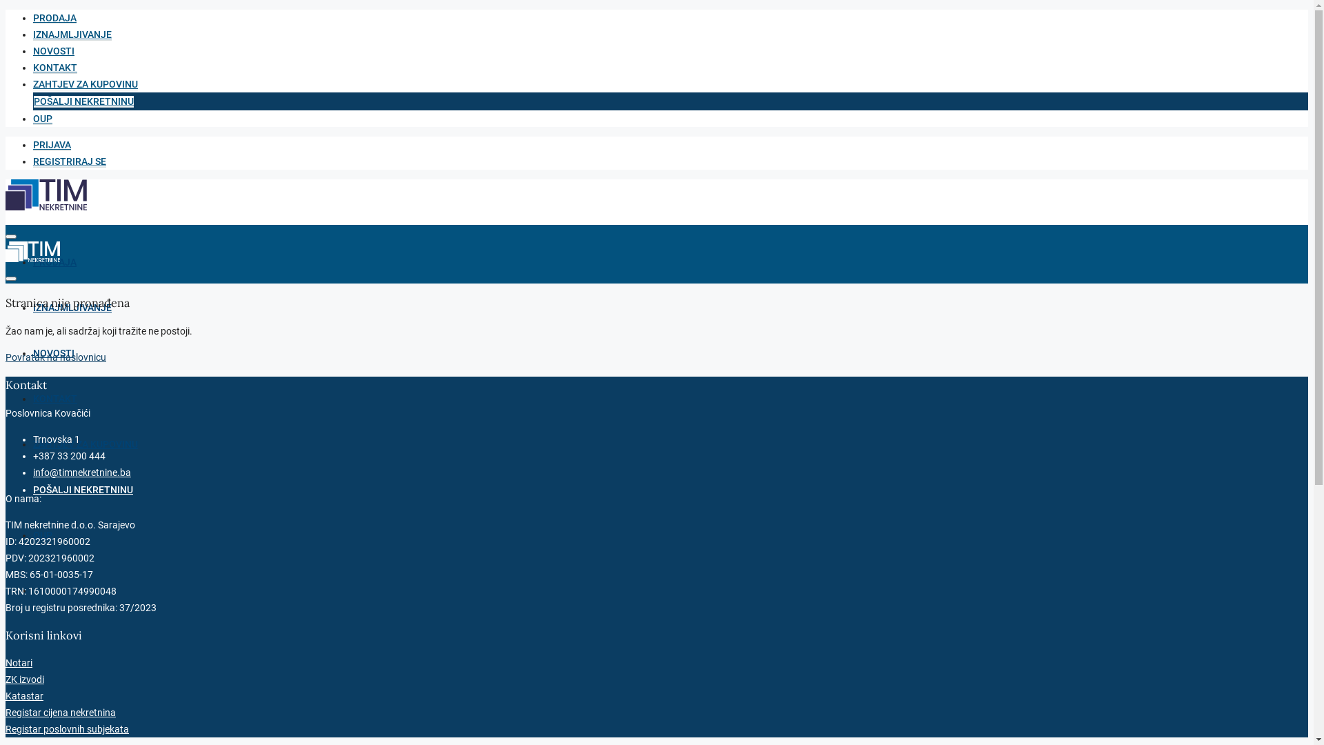  Describe the element at coordinates (55, 18) in the screenshot. I see `PRODAJA` at that location.